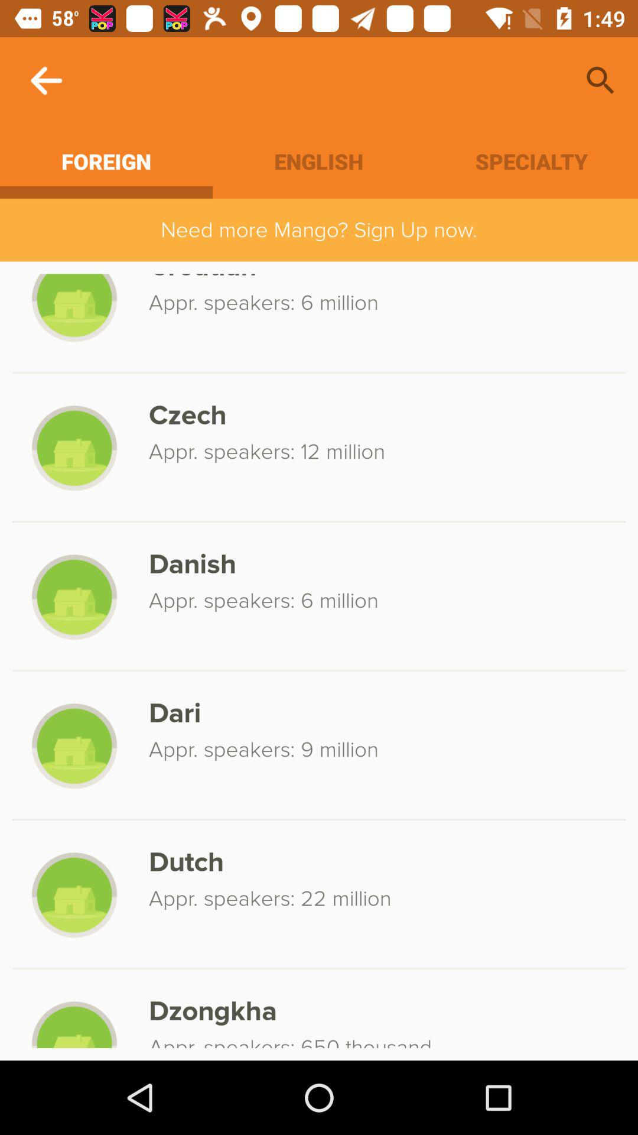 This screenshot has height=1135, width=638. What do you see at coordinates (46, 80) in the screenshot?
I see `press icon above foreign icon` at bounding box center [46, 80].